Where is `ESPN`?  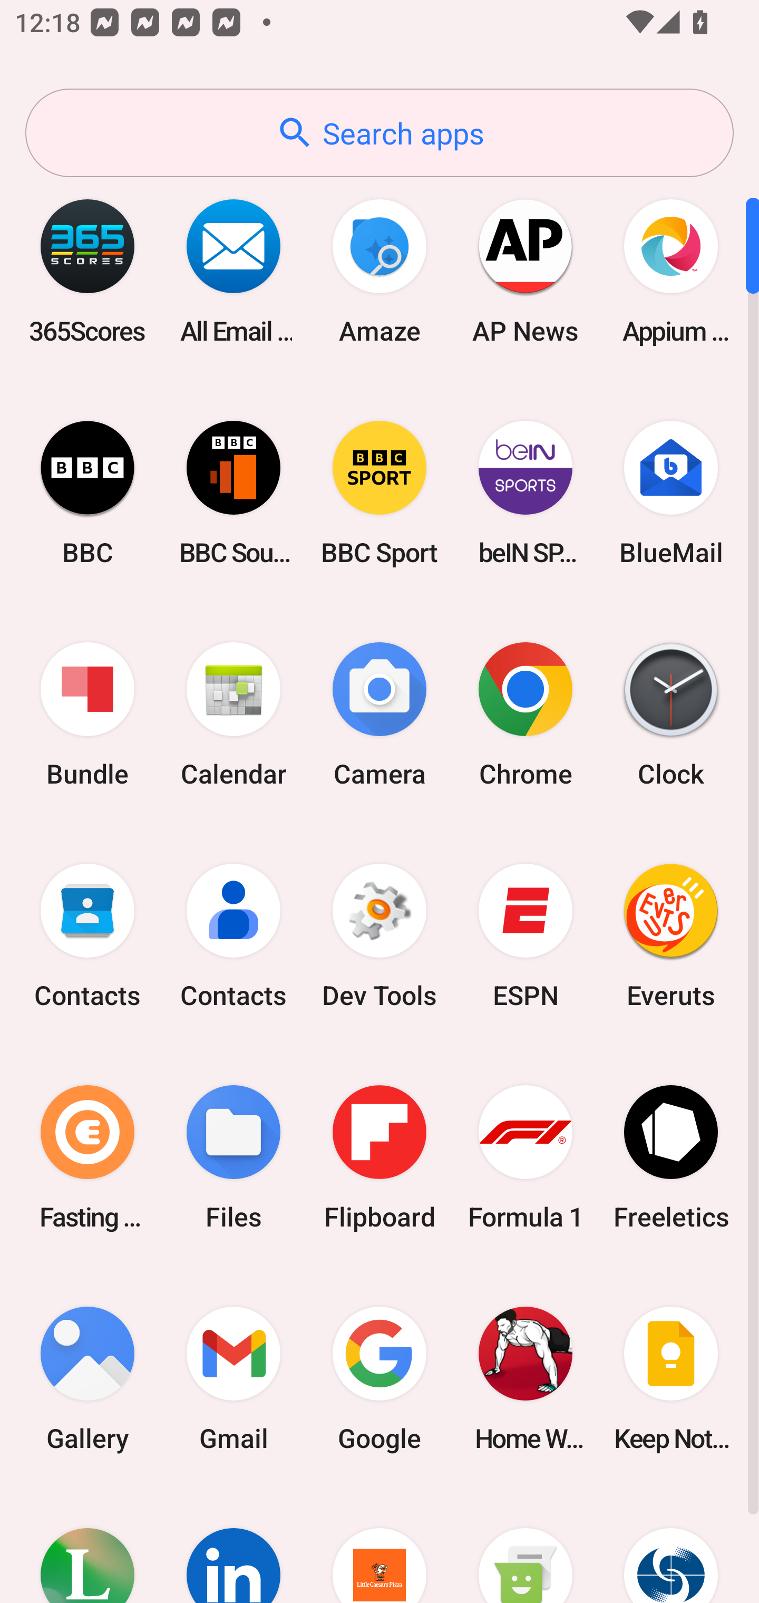 ESPN is located at coordinates (525, 936).